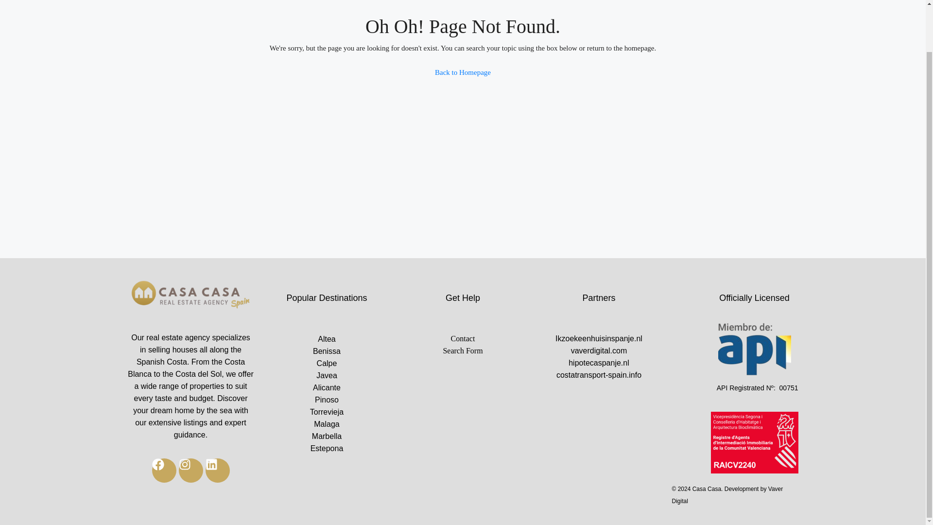 The width and height of the screenshot is (933, 525). I want to click on Benissa, so click(327, 351).